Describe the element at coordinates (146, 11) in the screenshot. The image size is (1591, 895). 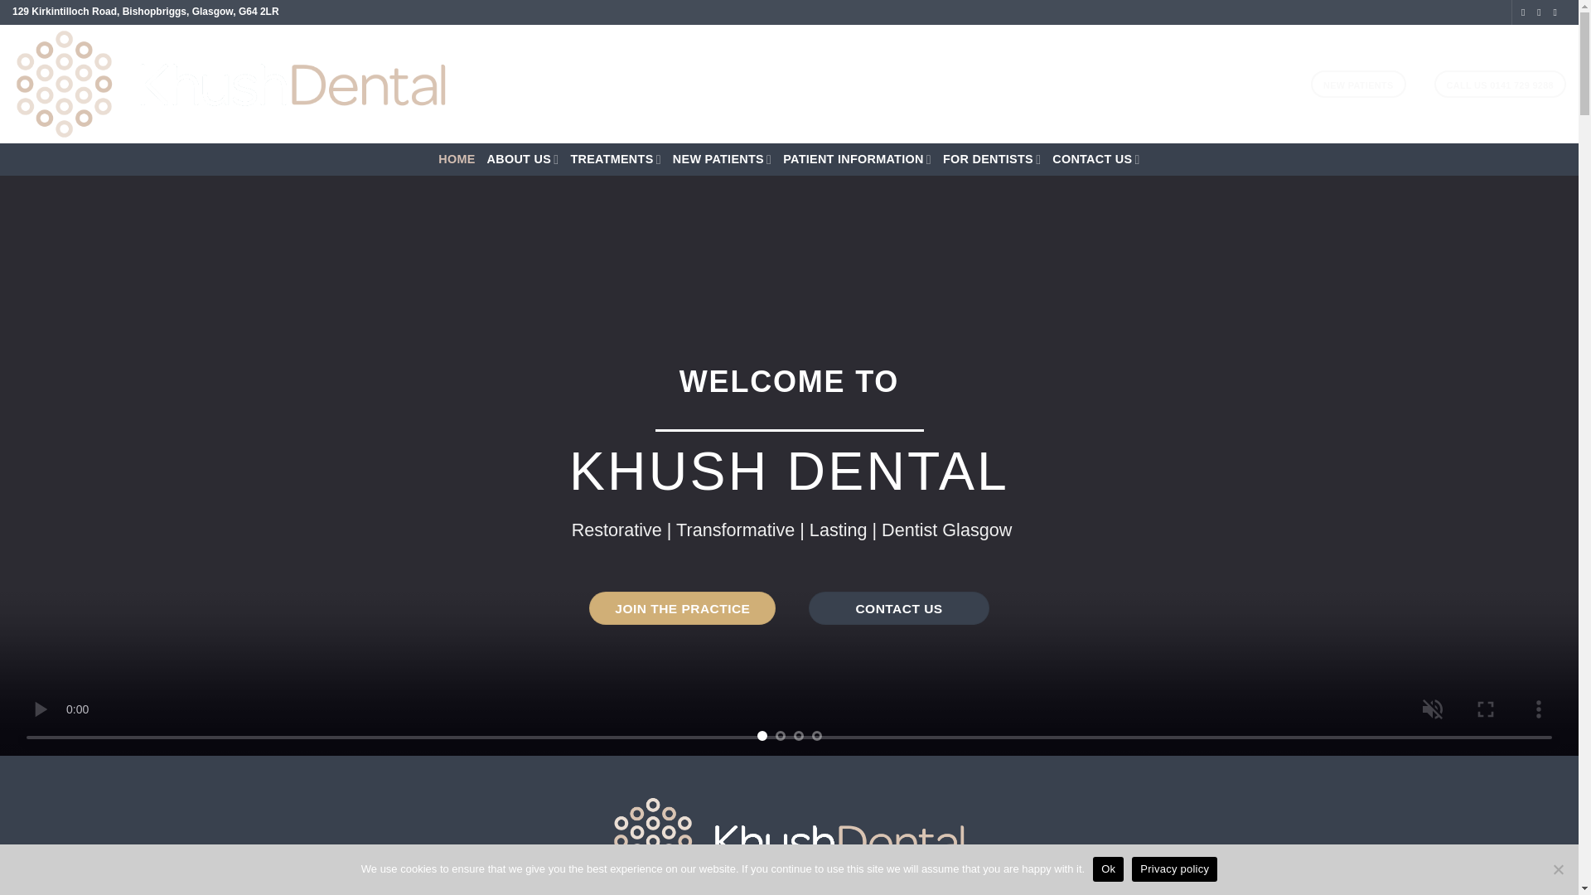
I see `129 Kirkintilloch Road, Bishopbriggs, Glasgow, G64 2LR` at that location.